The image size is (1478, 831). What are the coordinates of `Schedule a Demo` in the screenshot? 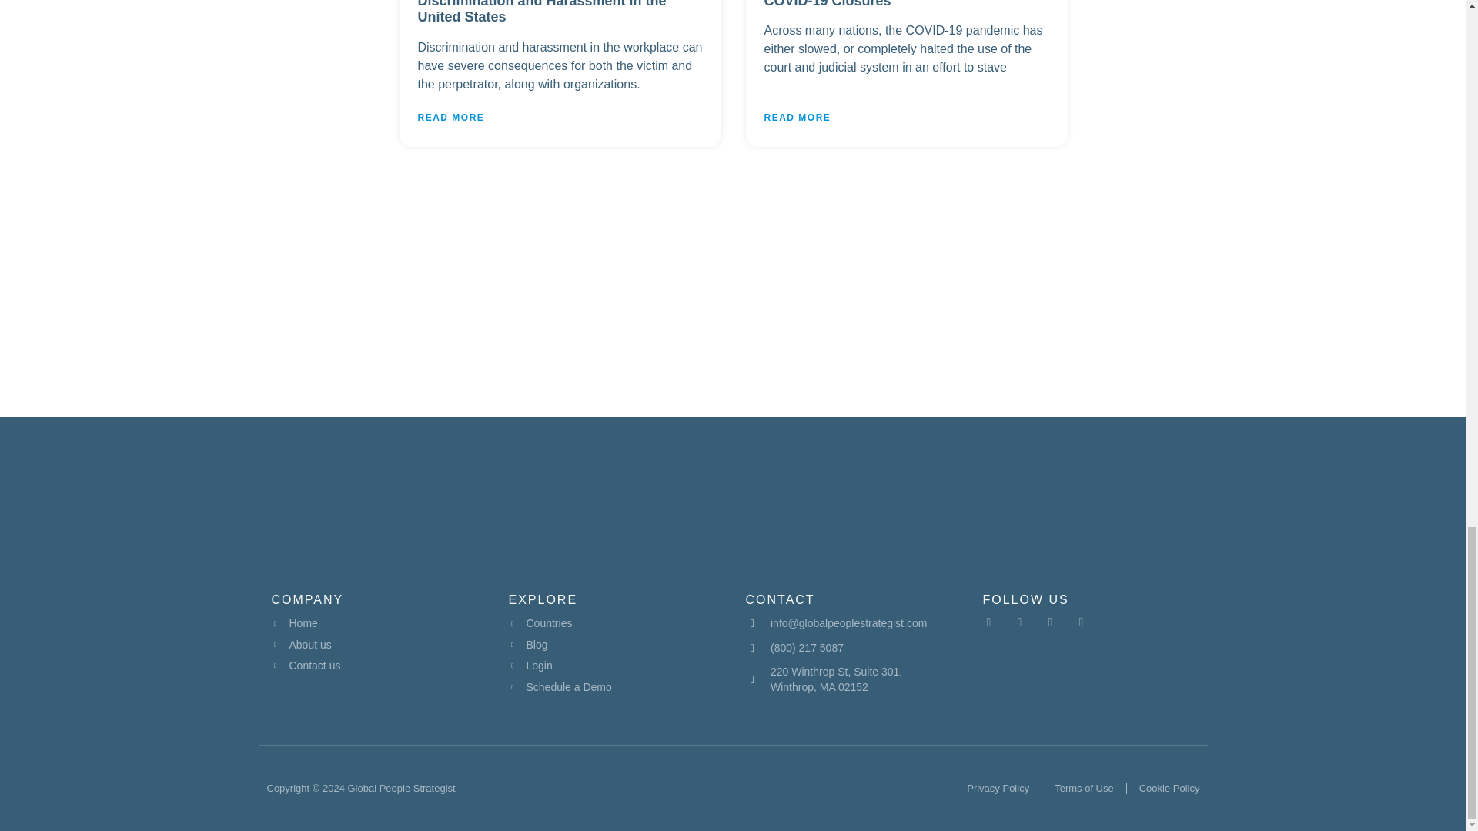 It's located at (614, 688).